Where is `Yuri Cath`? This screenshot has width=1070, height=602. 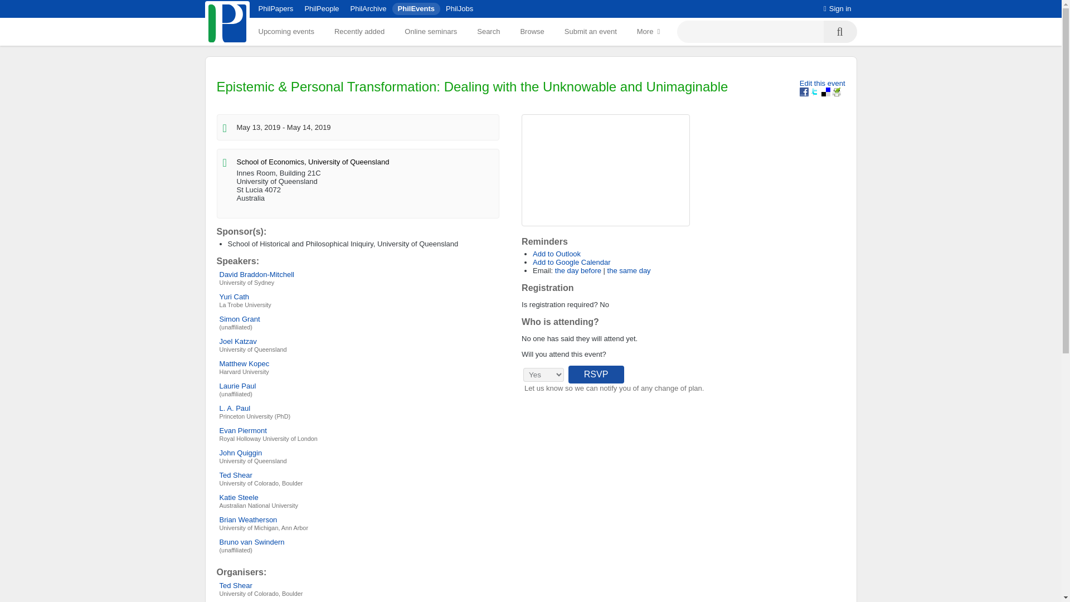 Yuri Cath is located at coordinates (234, 297).